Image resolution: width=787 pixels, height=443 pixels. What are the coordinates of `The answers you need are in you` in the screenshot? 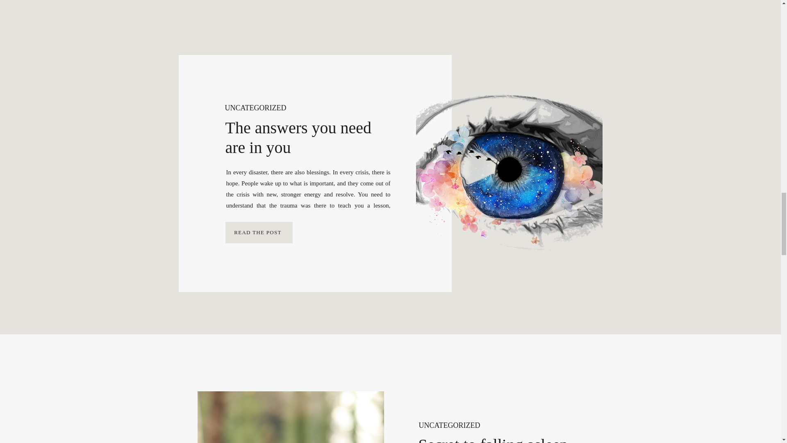 It's located at (258, 232).